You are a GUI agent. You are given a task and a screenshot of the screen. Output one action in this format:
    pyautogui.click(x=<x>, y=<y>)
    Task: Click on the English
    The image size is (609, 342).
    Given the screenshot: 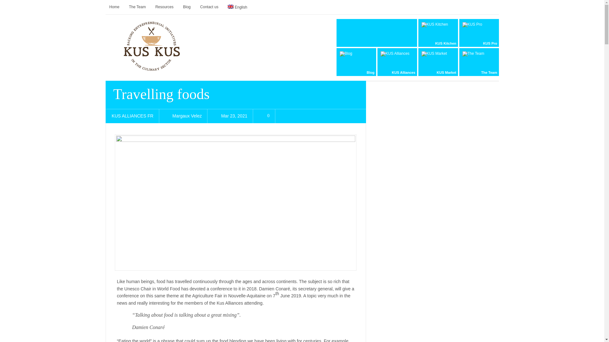 What is the action you would take?
    pyautogui.click(x=230, y=7)
    